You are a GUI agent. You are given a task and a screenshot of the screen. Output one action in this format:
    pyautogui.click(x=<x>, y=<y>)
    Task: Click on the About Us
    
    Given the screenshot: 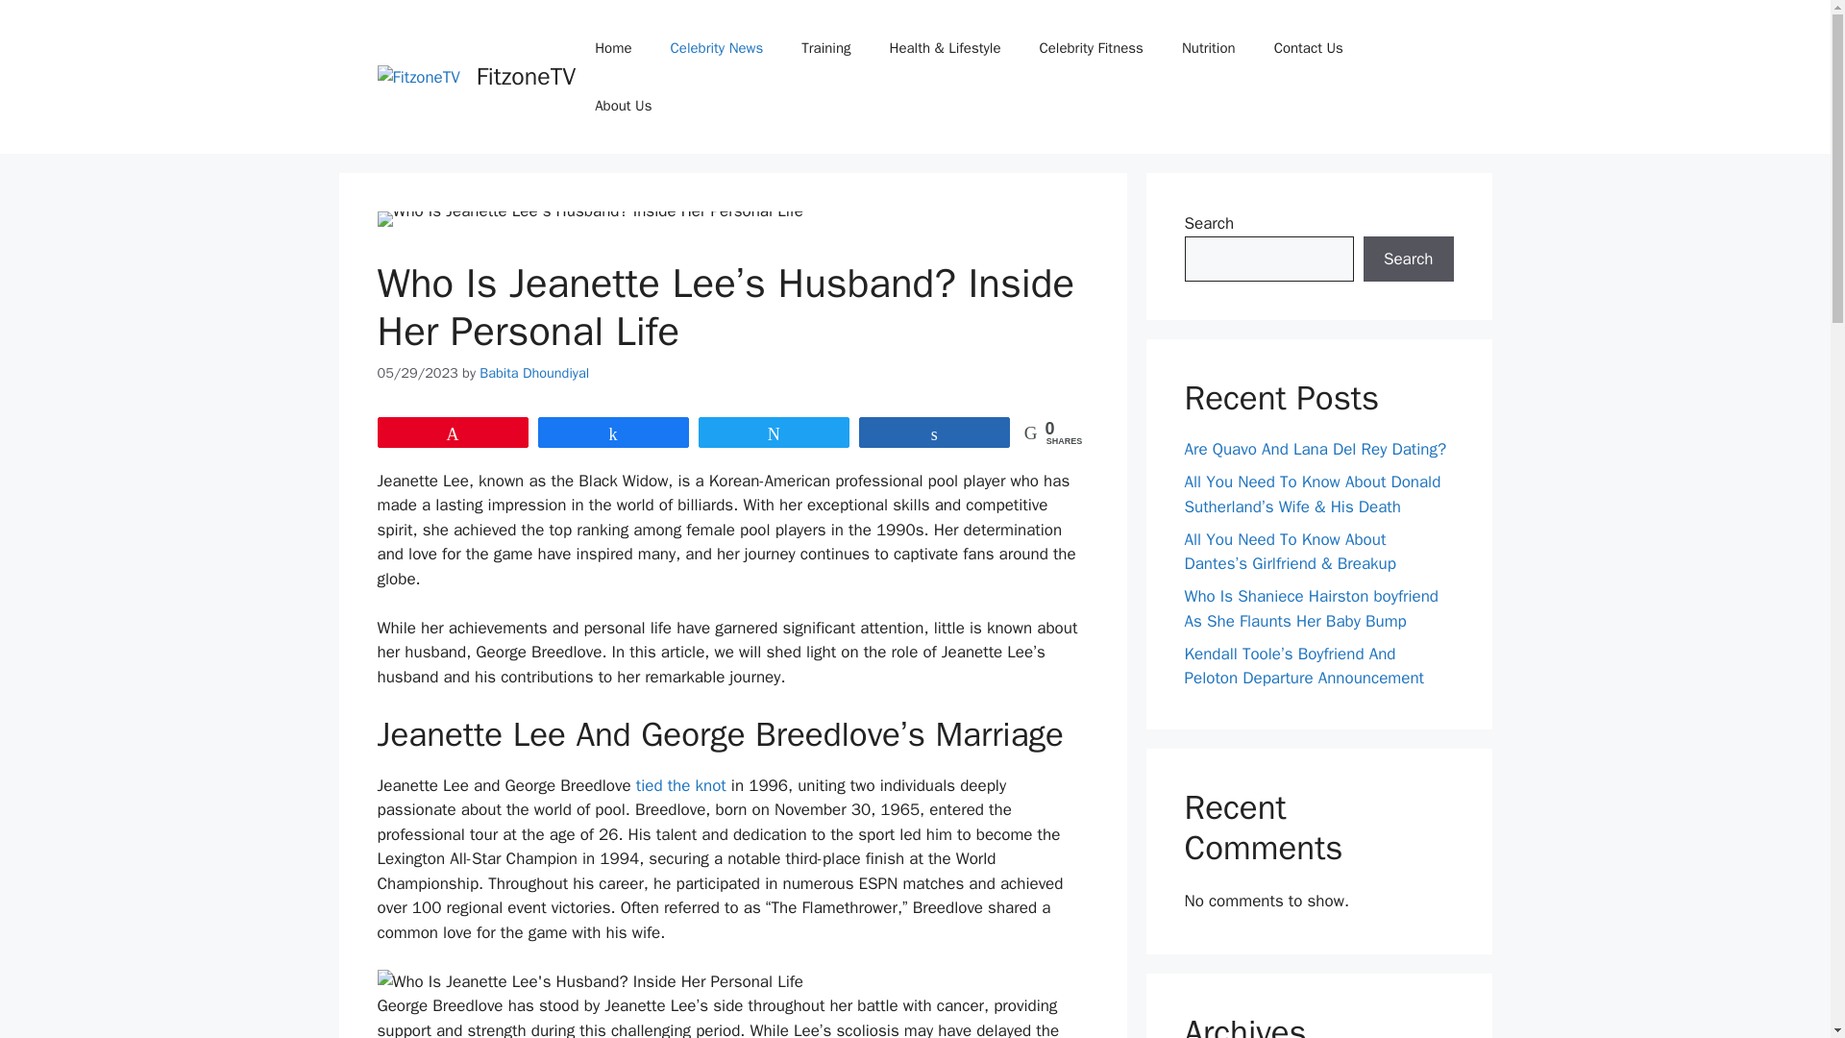 What is the action you would take?
    pyautogui.click(x=623, y=106)
    